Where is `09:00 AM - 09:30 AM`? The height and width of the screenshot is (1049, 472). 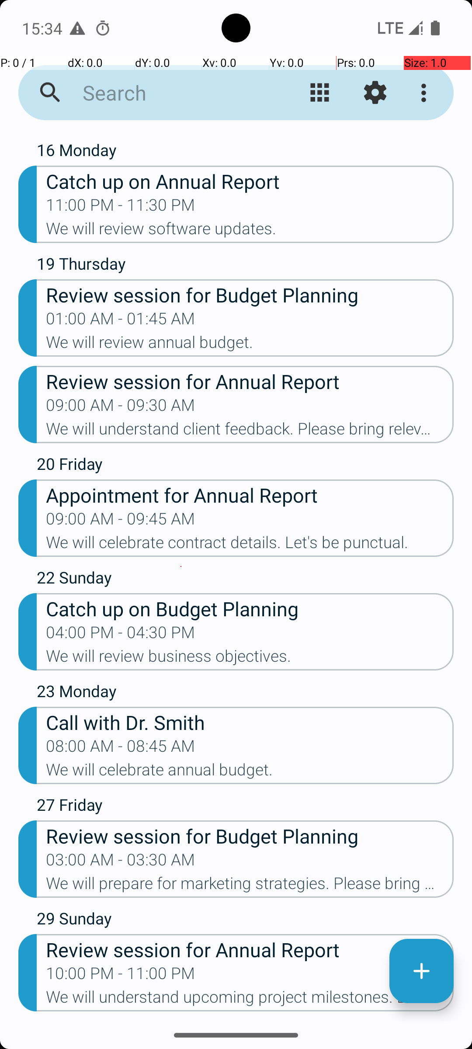 09:00 AM - 09:30 AM is located at coordinates (121, 408).